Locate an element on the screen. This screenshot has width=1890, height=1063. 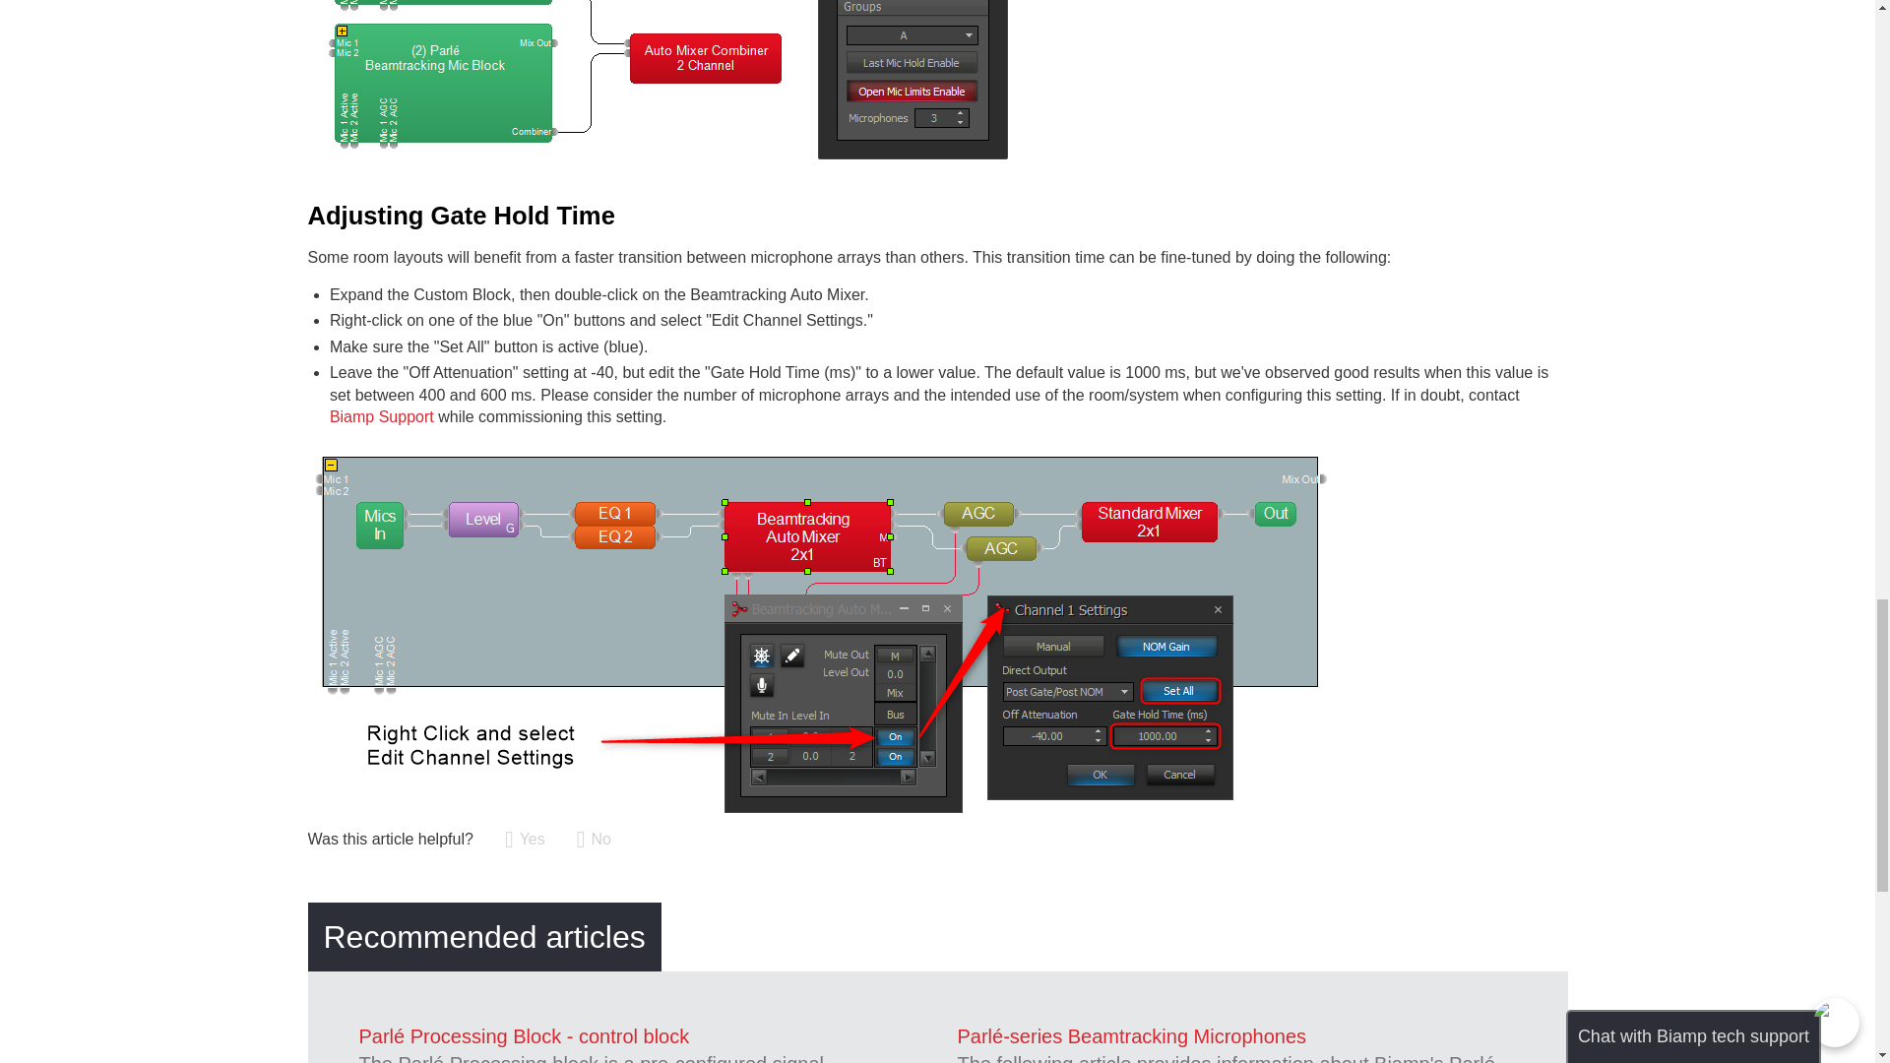
No is located at coordinates (593, 840).